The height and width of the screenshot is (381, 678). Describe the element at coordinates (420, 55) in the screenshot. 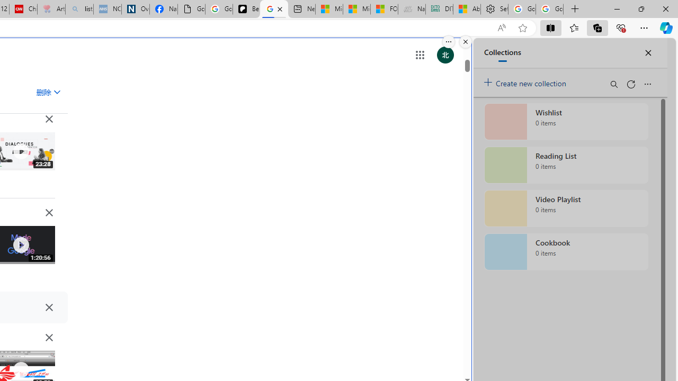

I see `Class: gb_E` at that location.